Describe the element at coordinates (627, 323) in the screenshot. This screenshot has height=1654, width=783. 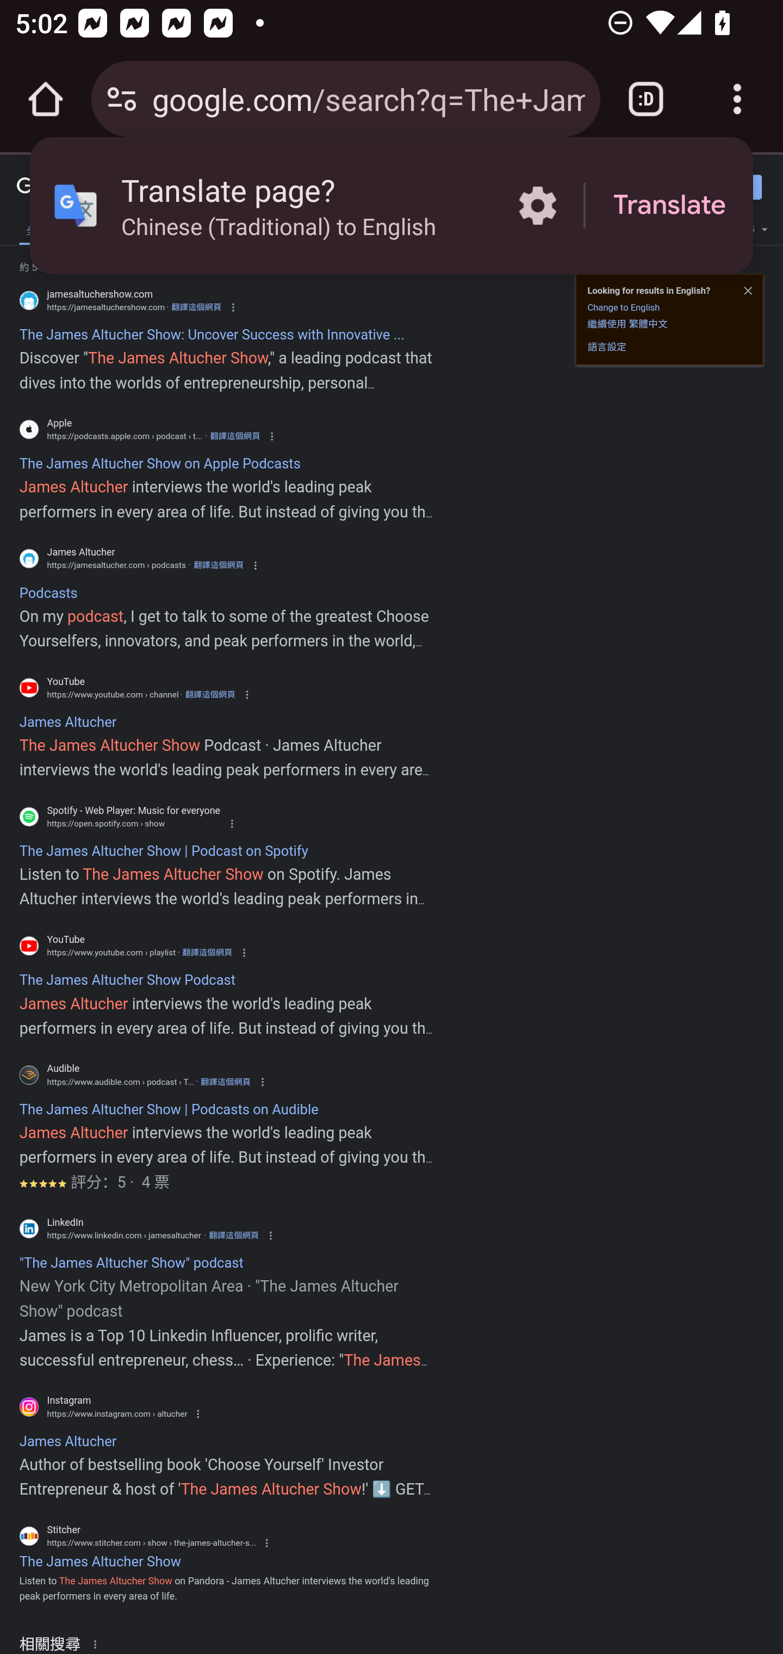
I see `繼續使用 繁體中文 繼續使用  繁體中文` at that location.